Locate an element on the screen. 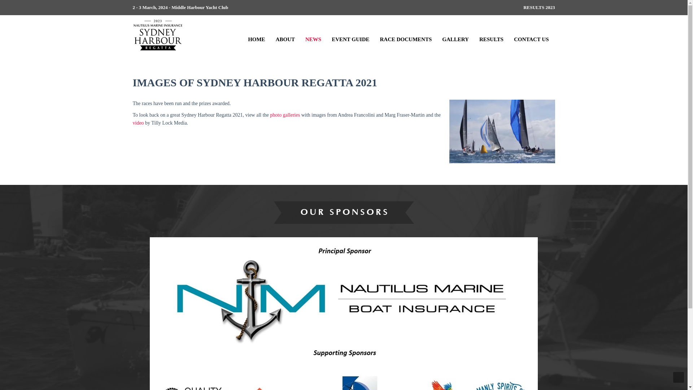 The width and height of the screenshot is (693, 390). EVENT GUIDE is located at coordinates (350, 35).